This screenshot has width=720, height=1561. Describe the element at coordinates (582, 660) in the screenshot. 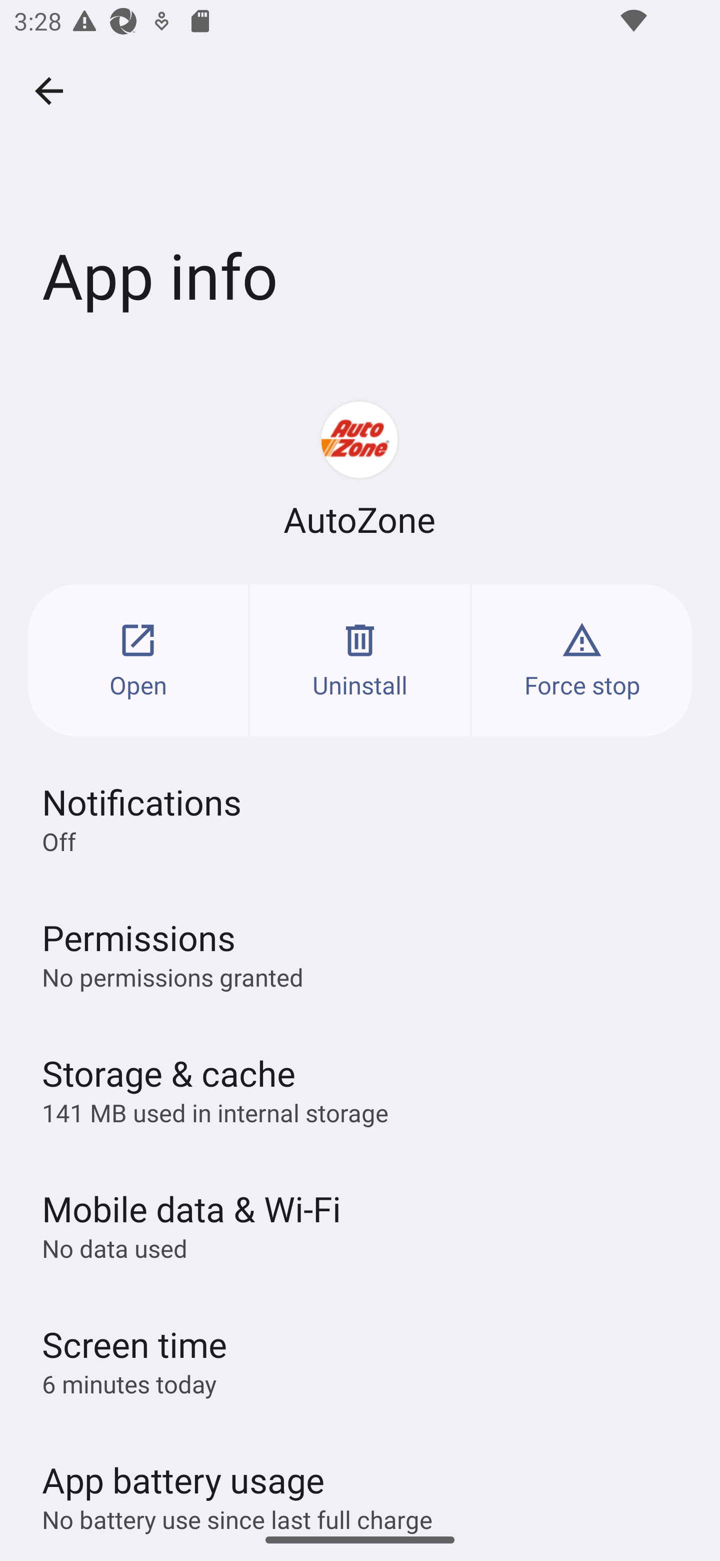

I see `Force stop` at that location.